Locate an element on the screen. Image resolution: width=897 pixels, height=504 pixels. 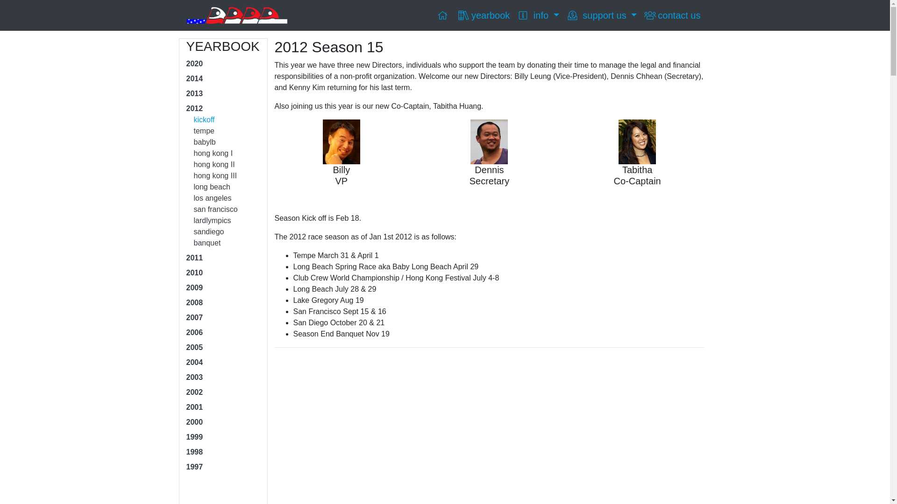
2013 is located at coordinates (194, 93).